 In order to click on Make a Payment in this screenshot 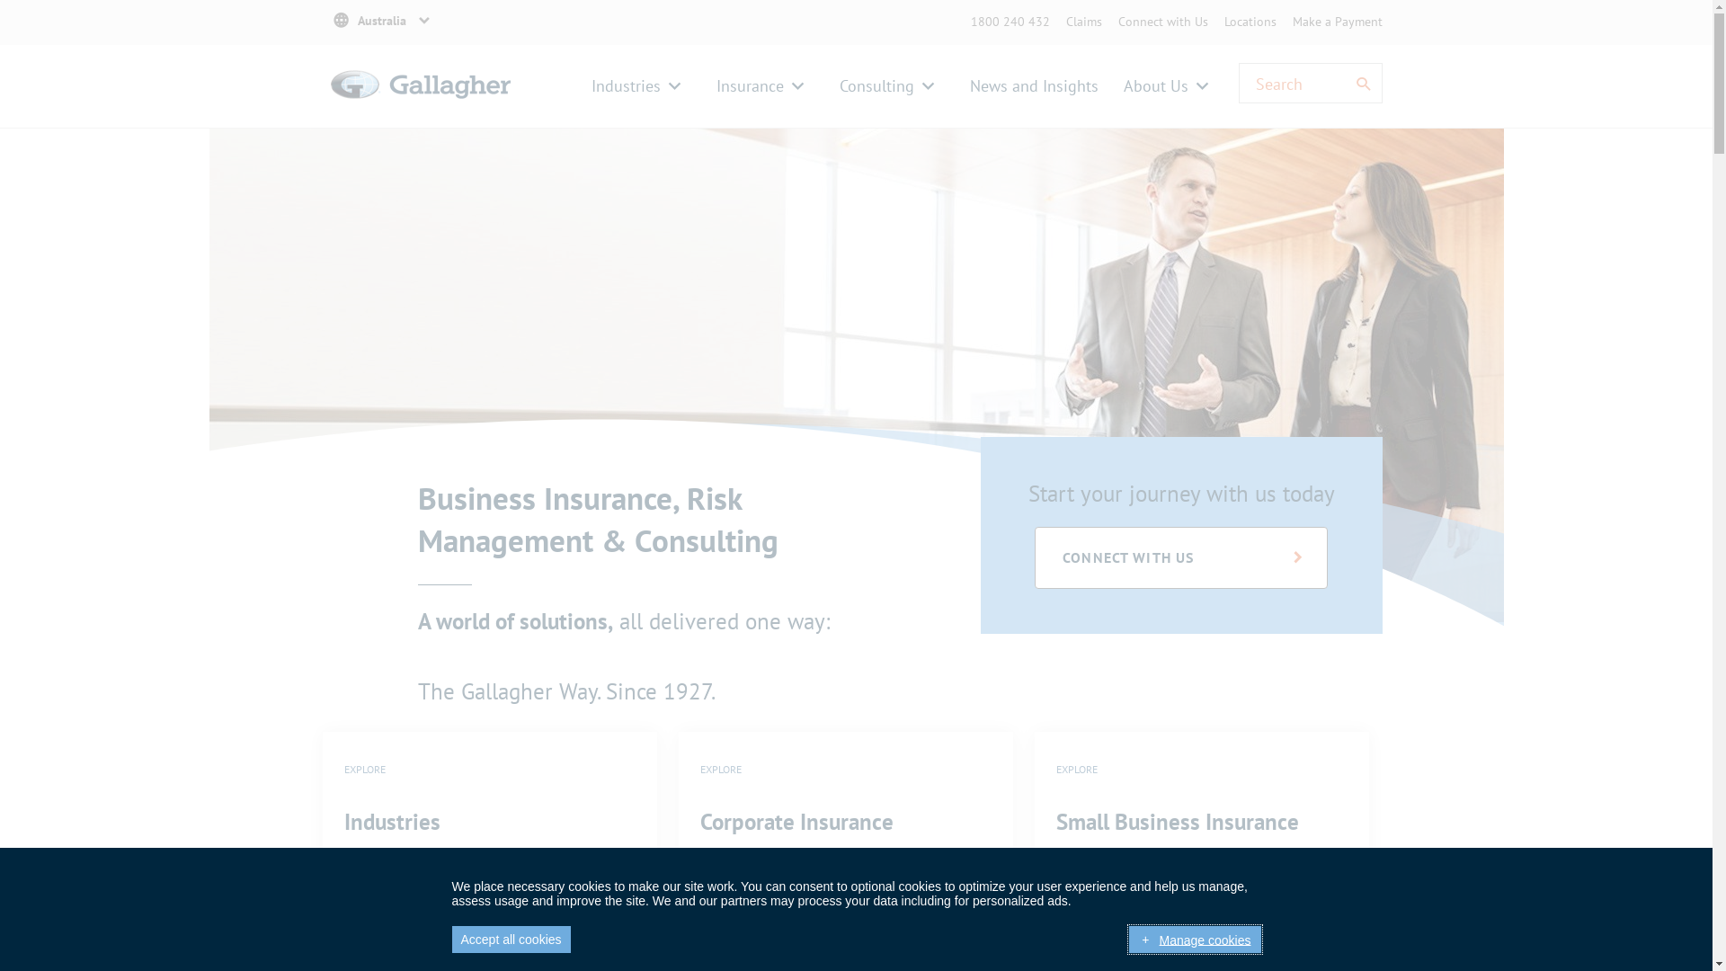, I will do `click(1338, 22)`.